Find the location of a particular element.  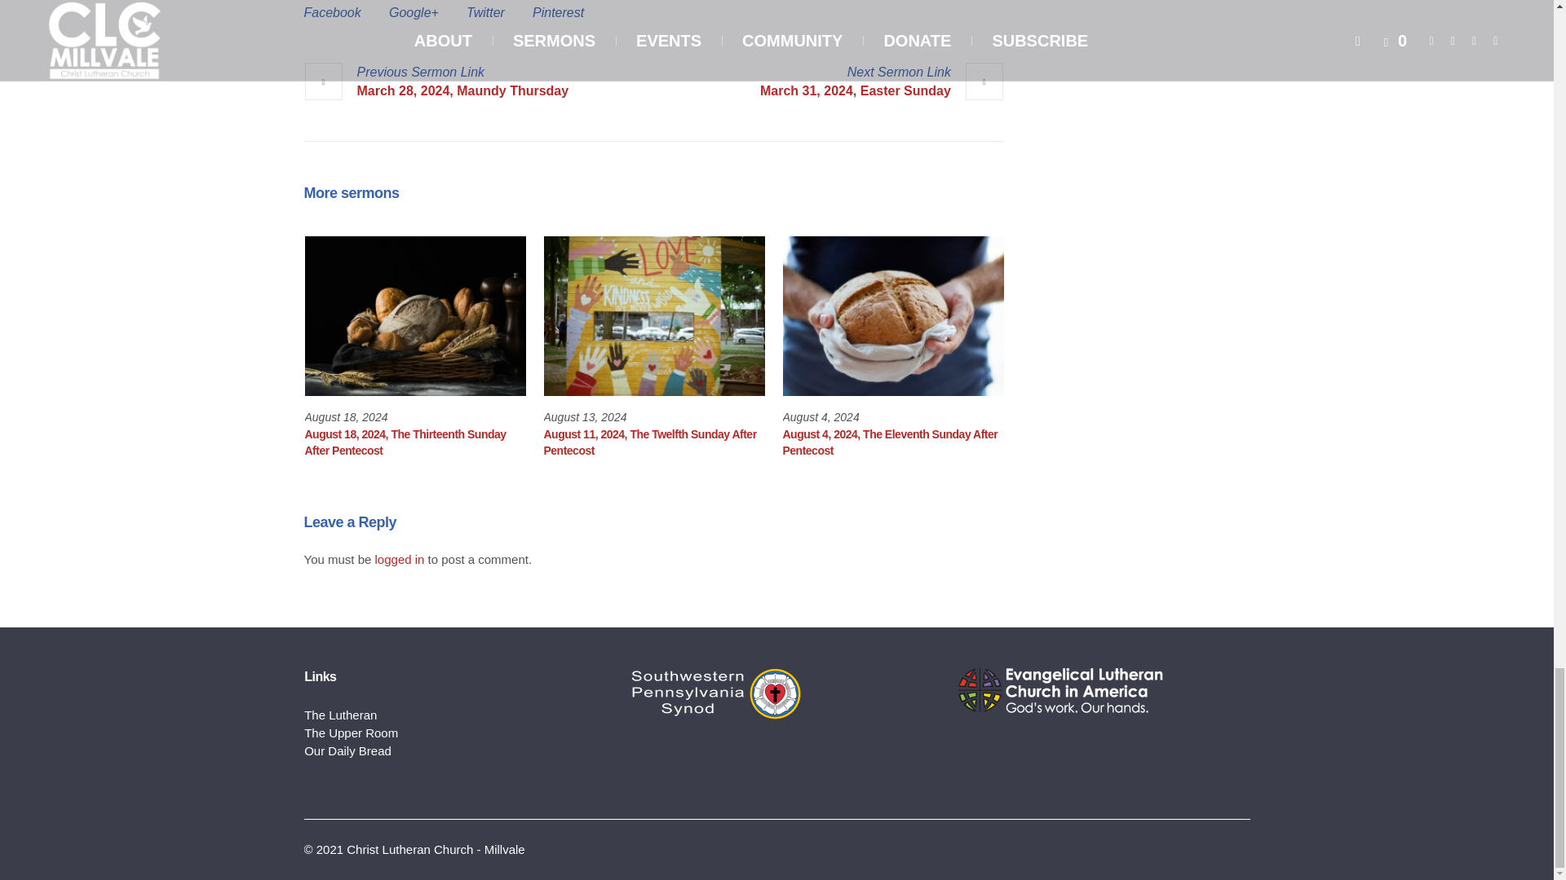

logged in is located at coordinates (400, 559).